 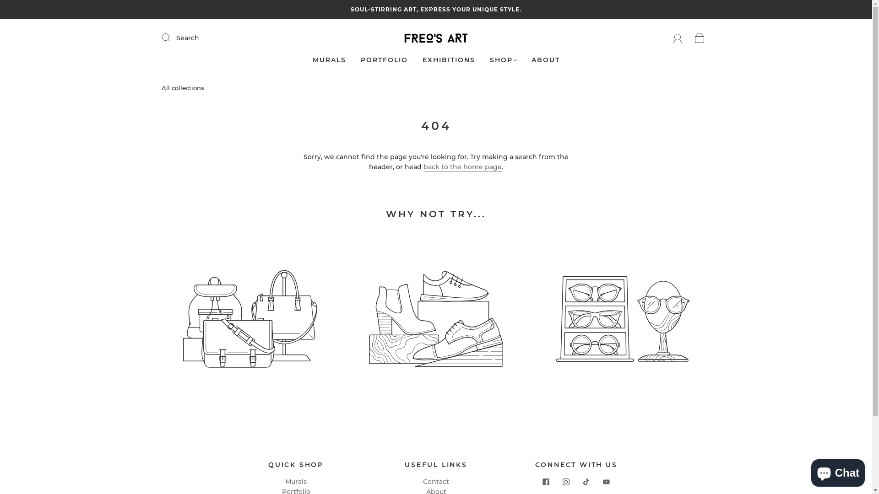 I want to click on Contact, so click(x=436, y=482).